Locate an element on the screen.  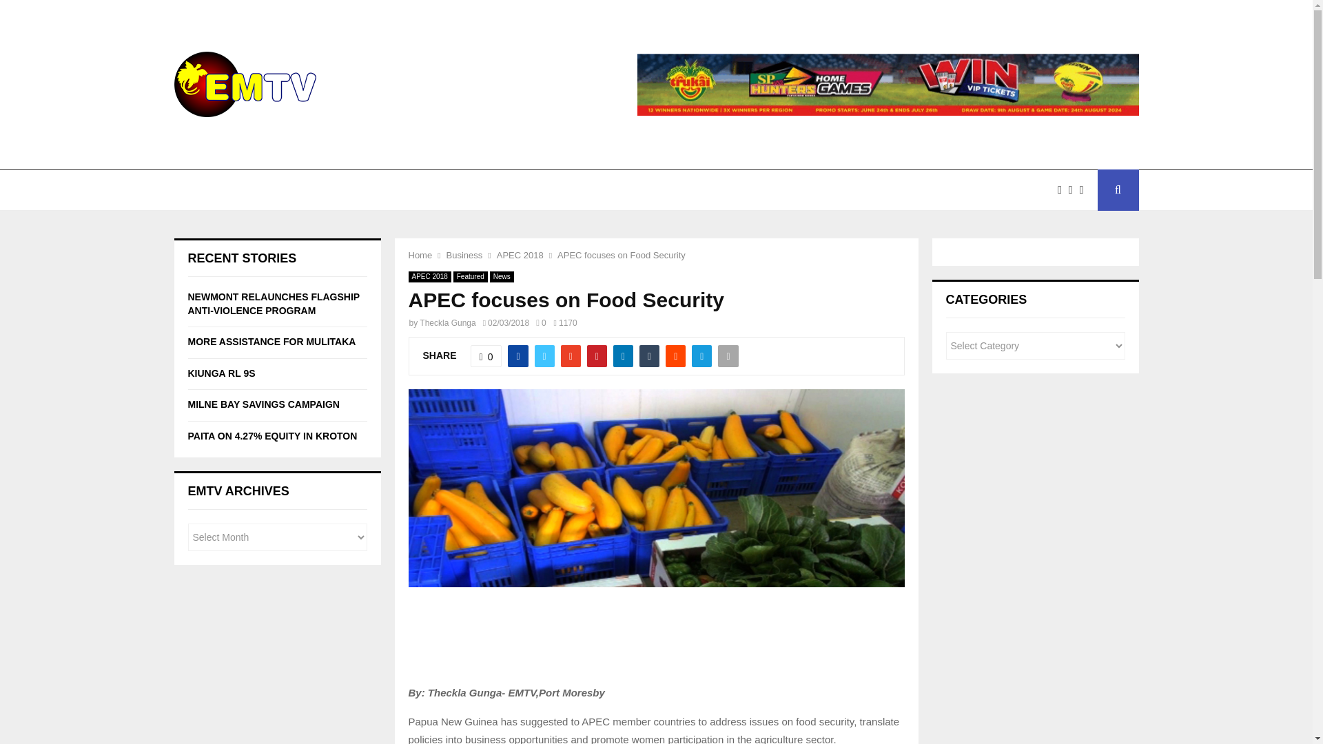
LIFE is located at coordinates (612, 190).